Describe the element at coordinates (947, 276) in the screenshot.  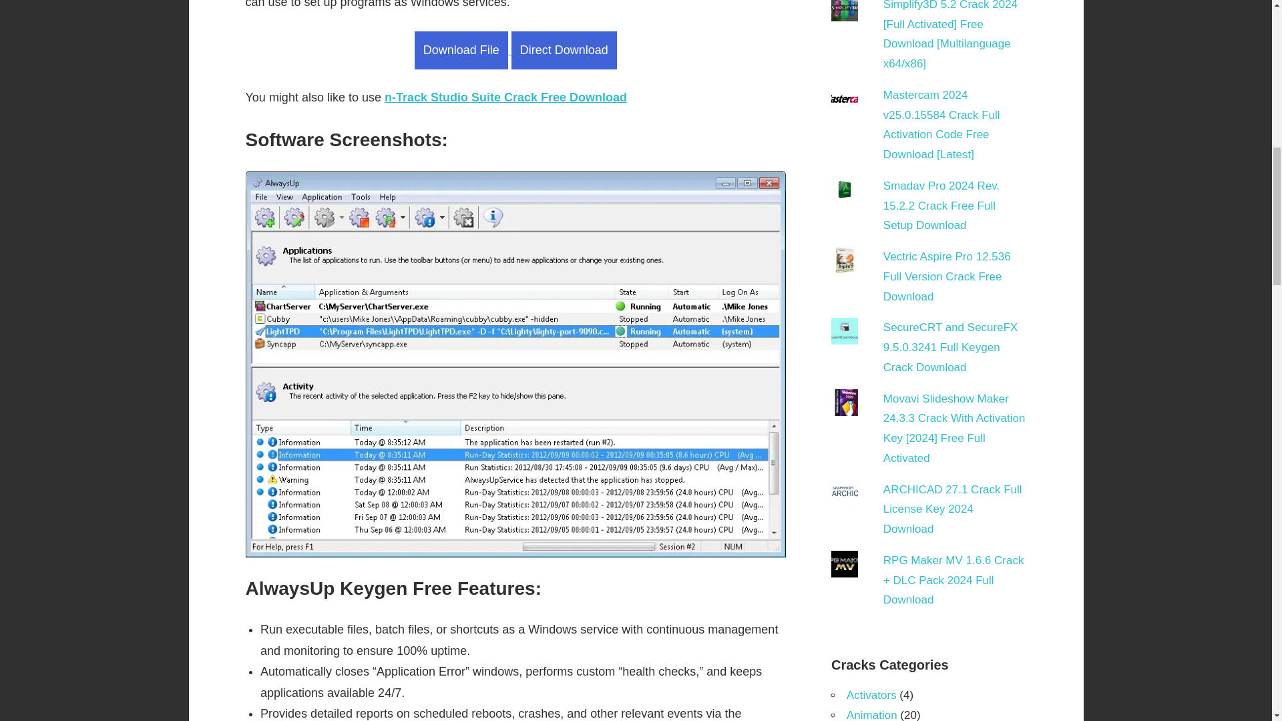
I see `Vectric Aspire Pro 12.536 Full Version Crack Free Download` at that location.